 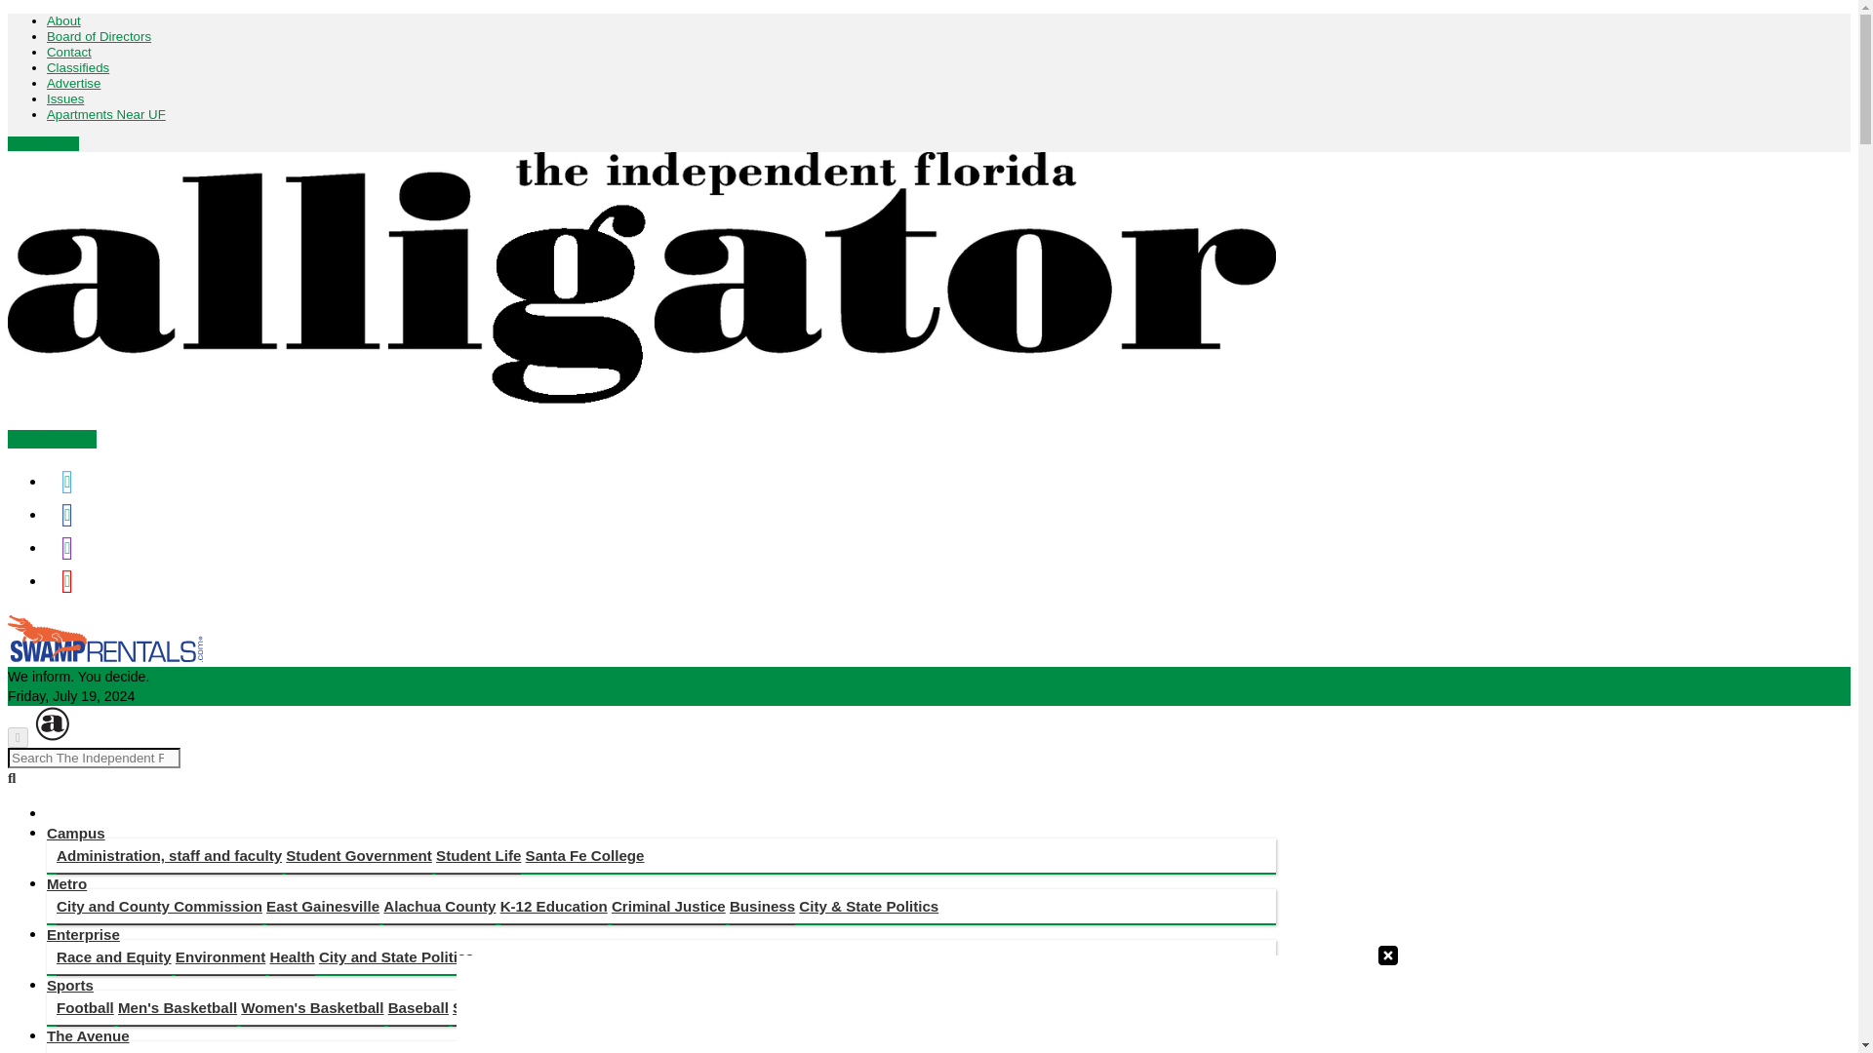 What do you see at coordinates (66, 883) in the screenshot?
I see `Metro` at bounding box center [66, 883].